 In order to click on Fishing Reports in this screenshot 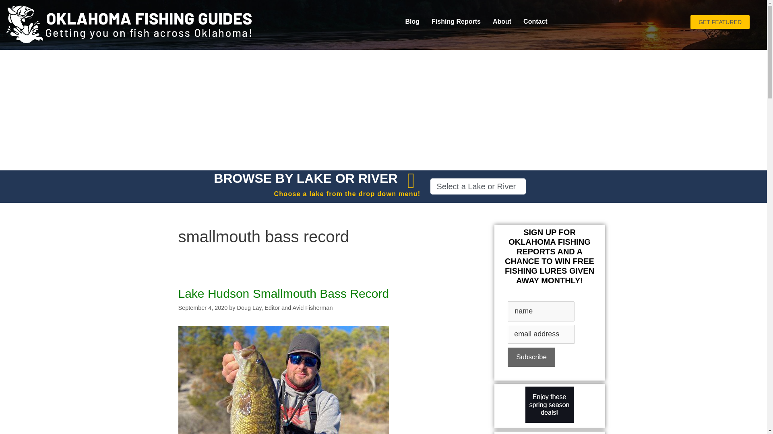, I will do `click(456, 22)`.